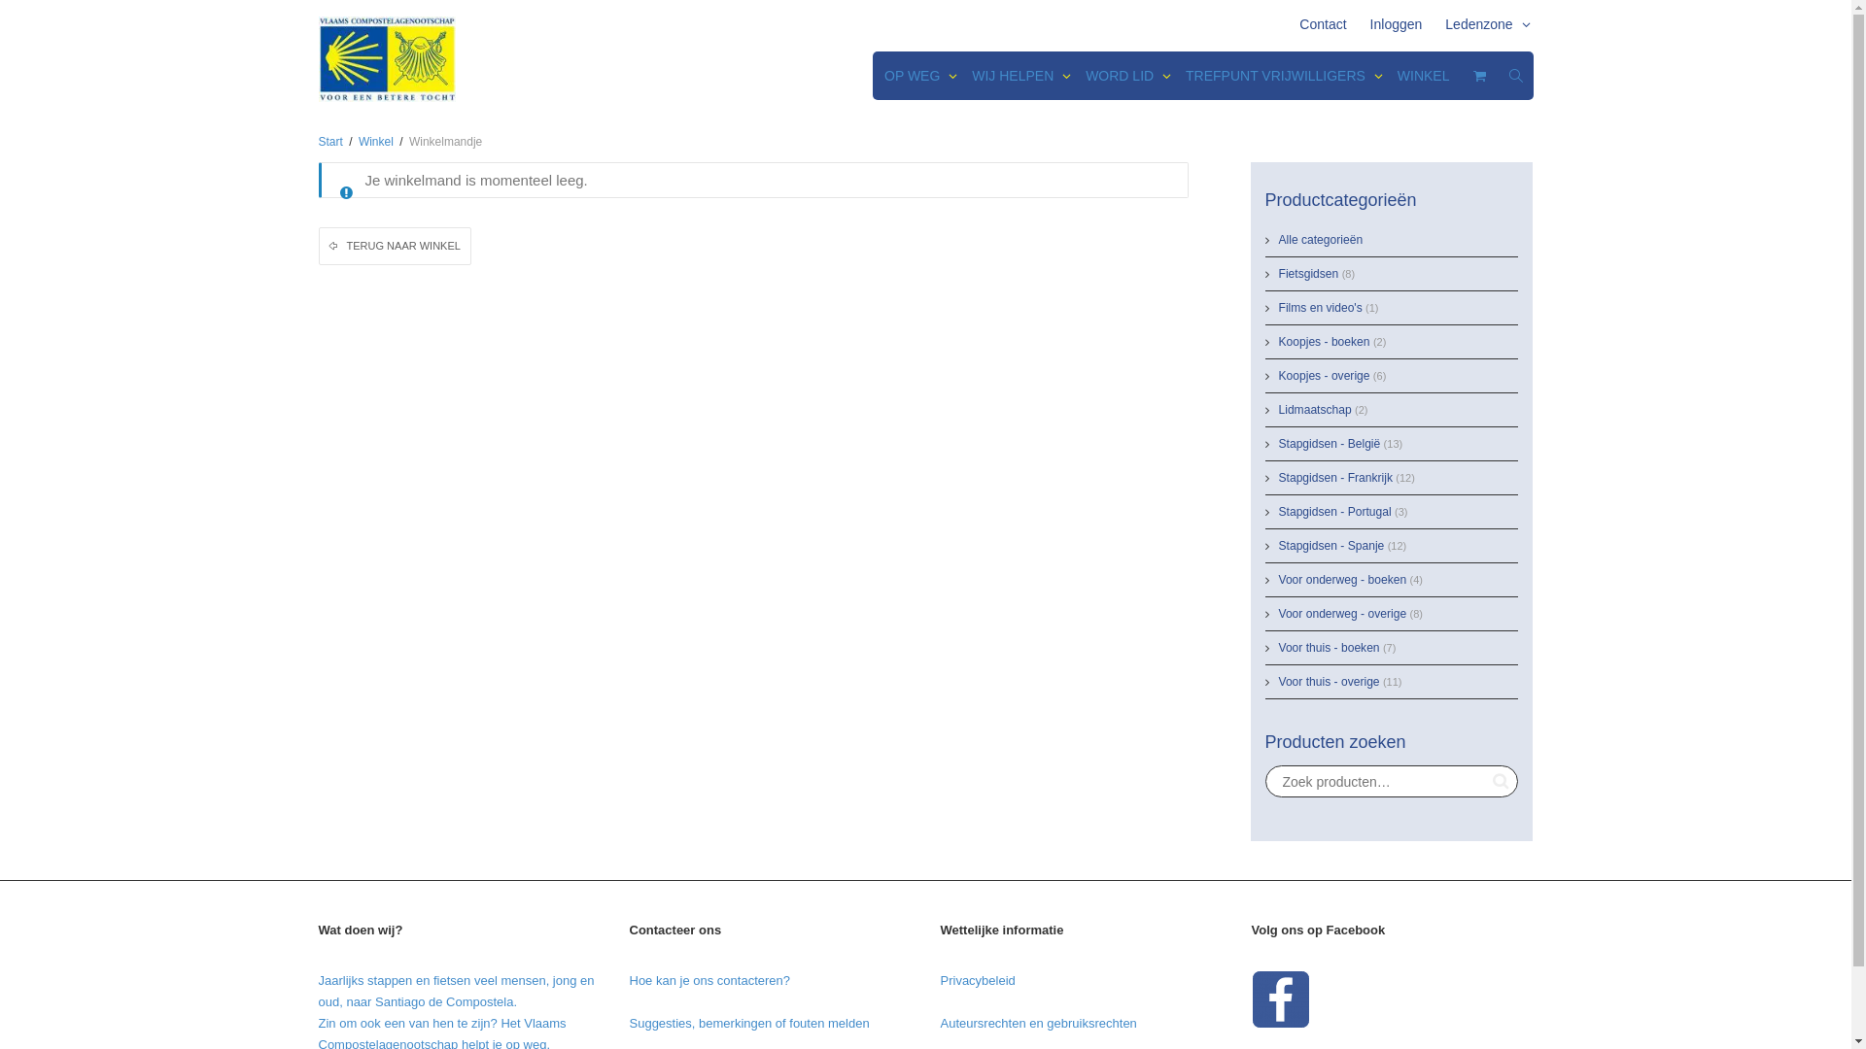 This screenshot has width=1866, height=1049. Describe the element at coordinates (1325, 342) in the screenshot. I see `Koopjes - boeken` at that location.